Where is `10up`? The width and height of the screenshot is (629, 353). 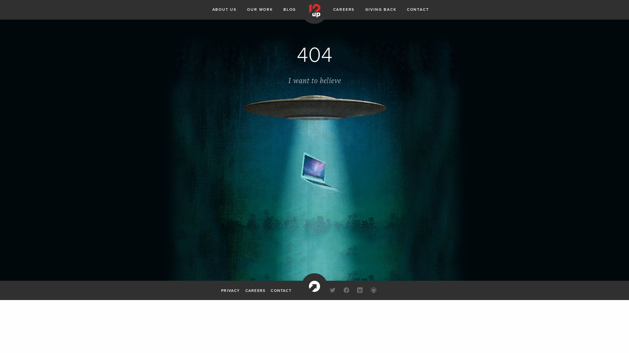
10up is located at coordinates (314, 286).